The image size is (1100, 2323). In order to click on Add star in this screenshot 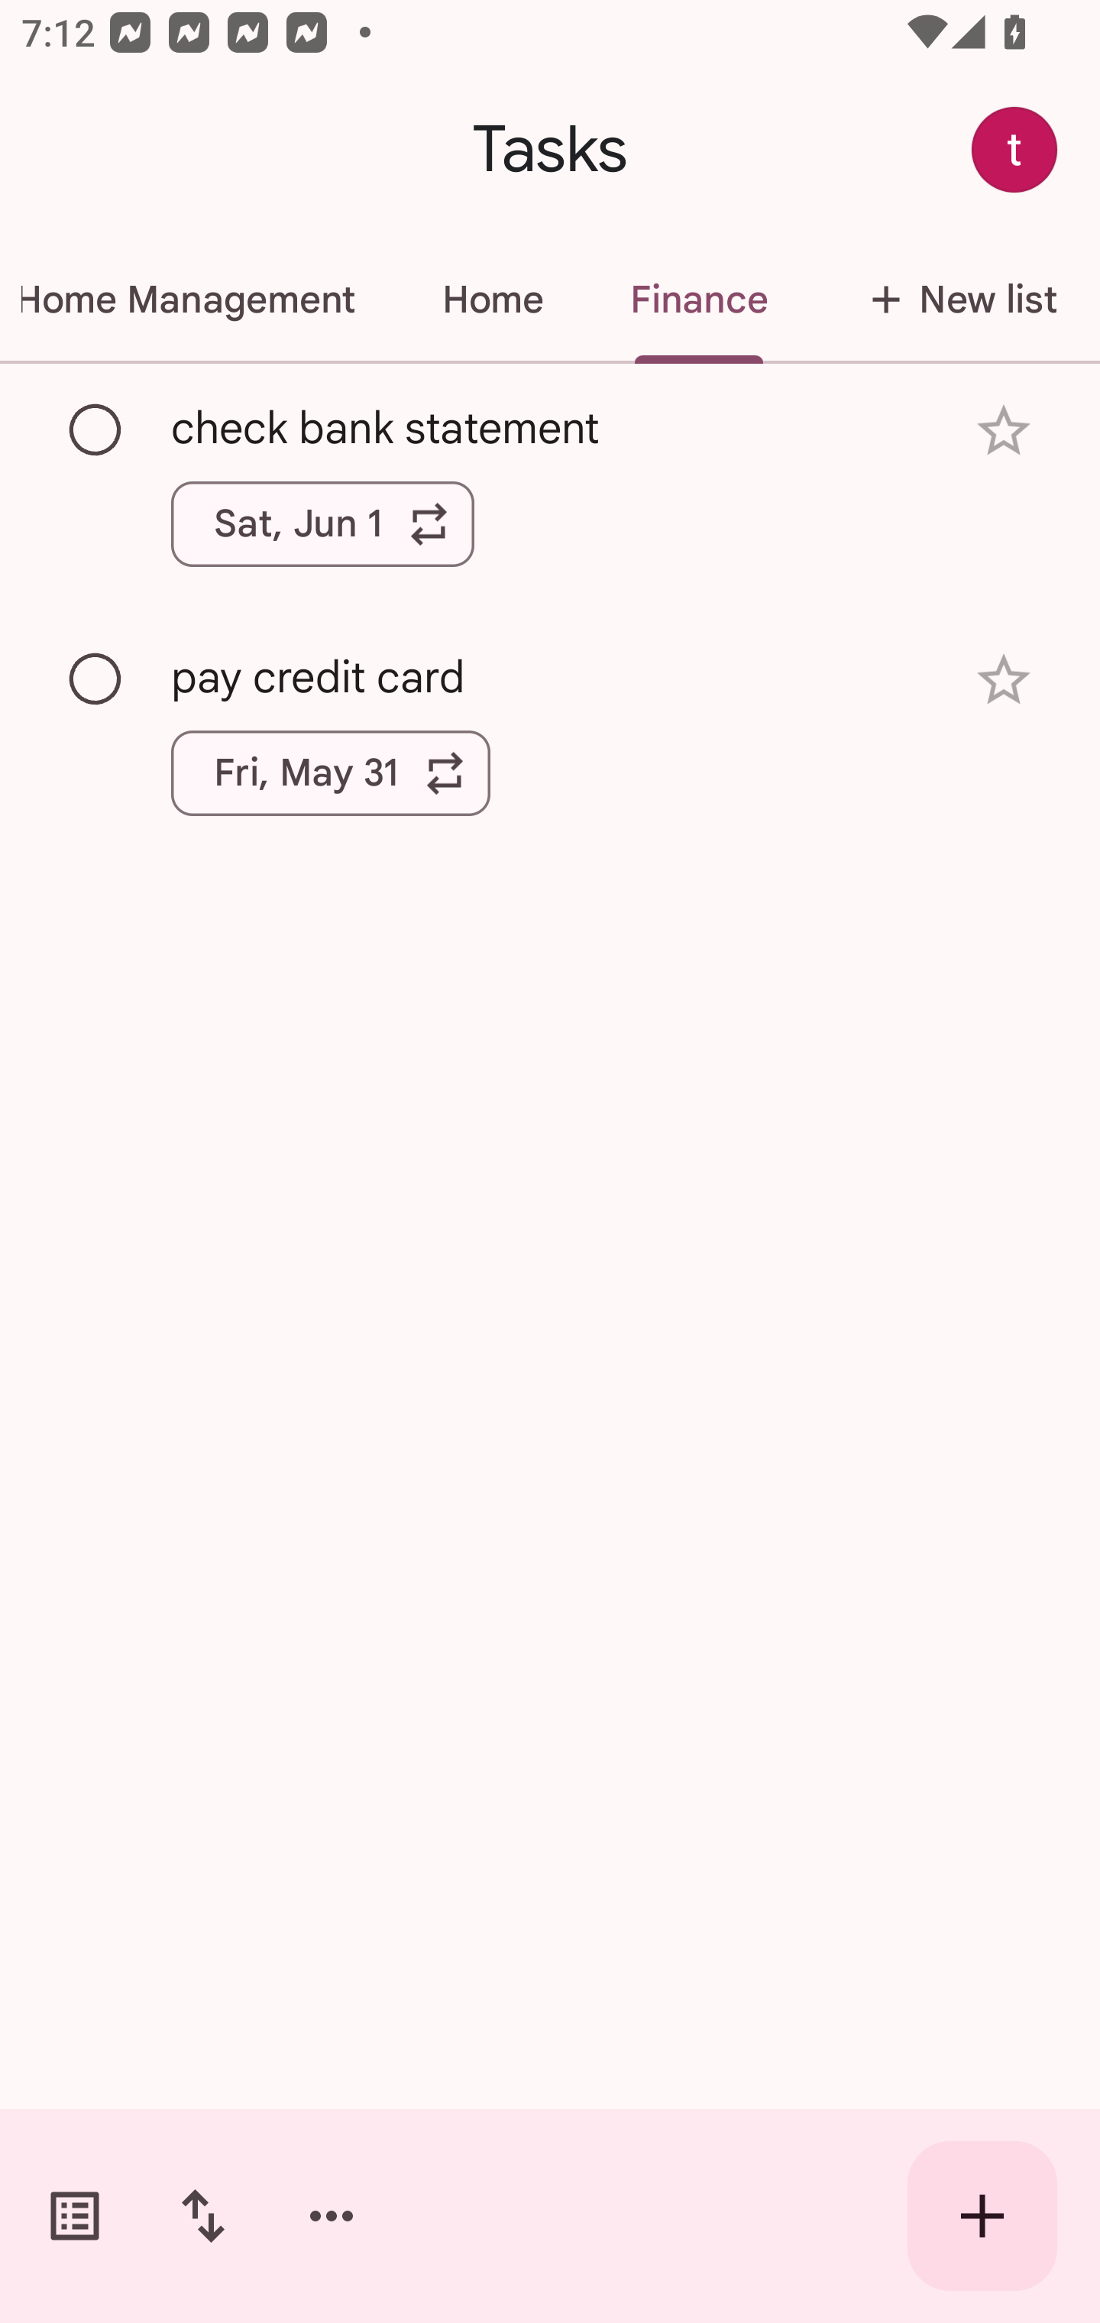, I will do `click(1004, 431)`.